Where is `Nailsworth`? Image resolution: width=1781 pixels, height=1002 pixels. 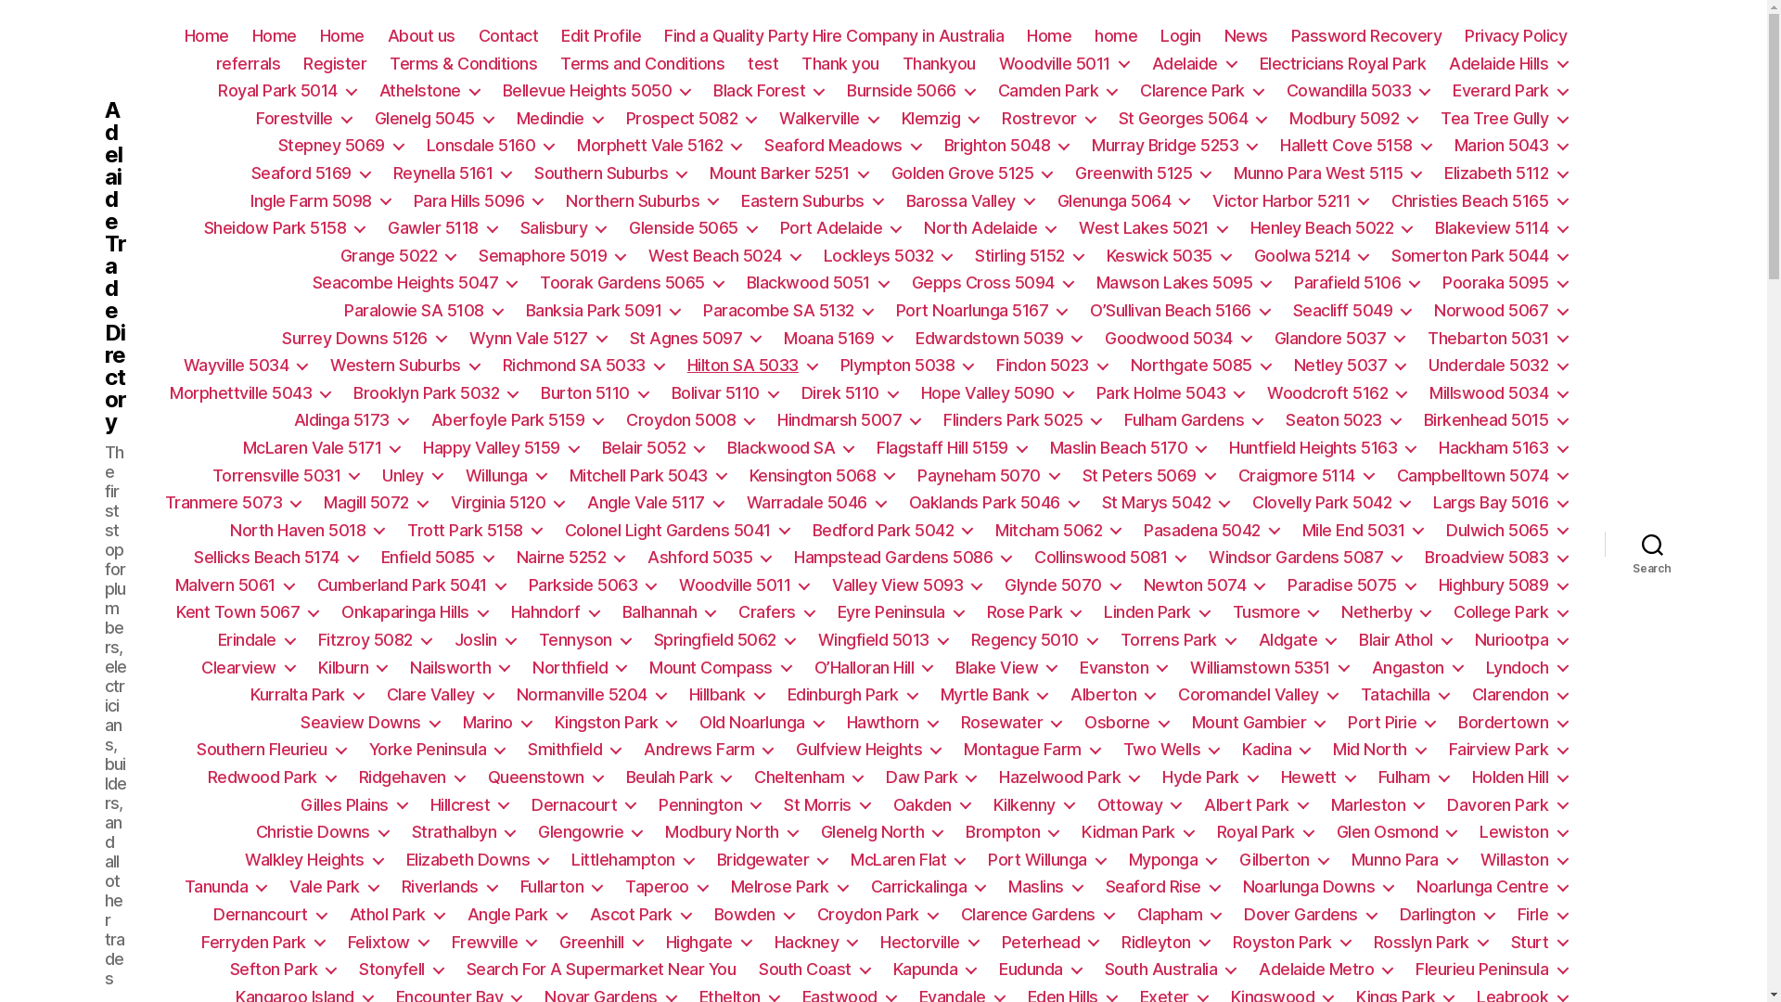
Nailsworth is located at coordinates (460, 668).